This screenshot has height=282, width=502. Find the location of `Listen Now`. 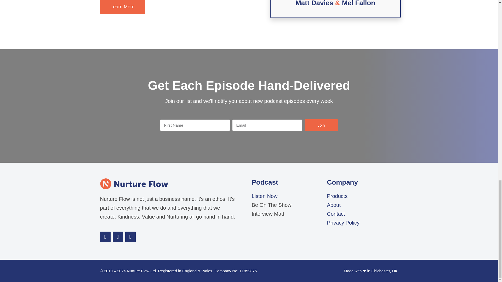

Listen Now is located at coordinates (264, 196).